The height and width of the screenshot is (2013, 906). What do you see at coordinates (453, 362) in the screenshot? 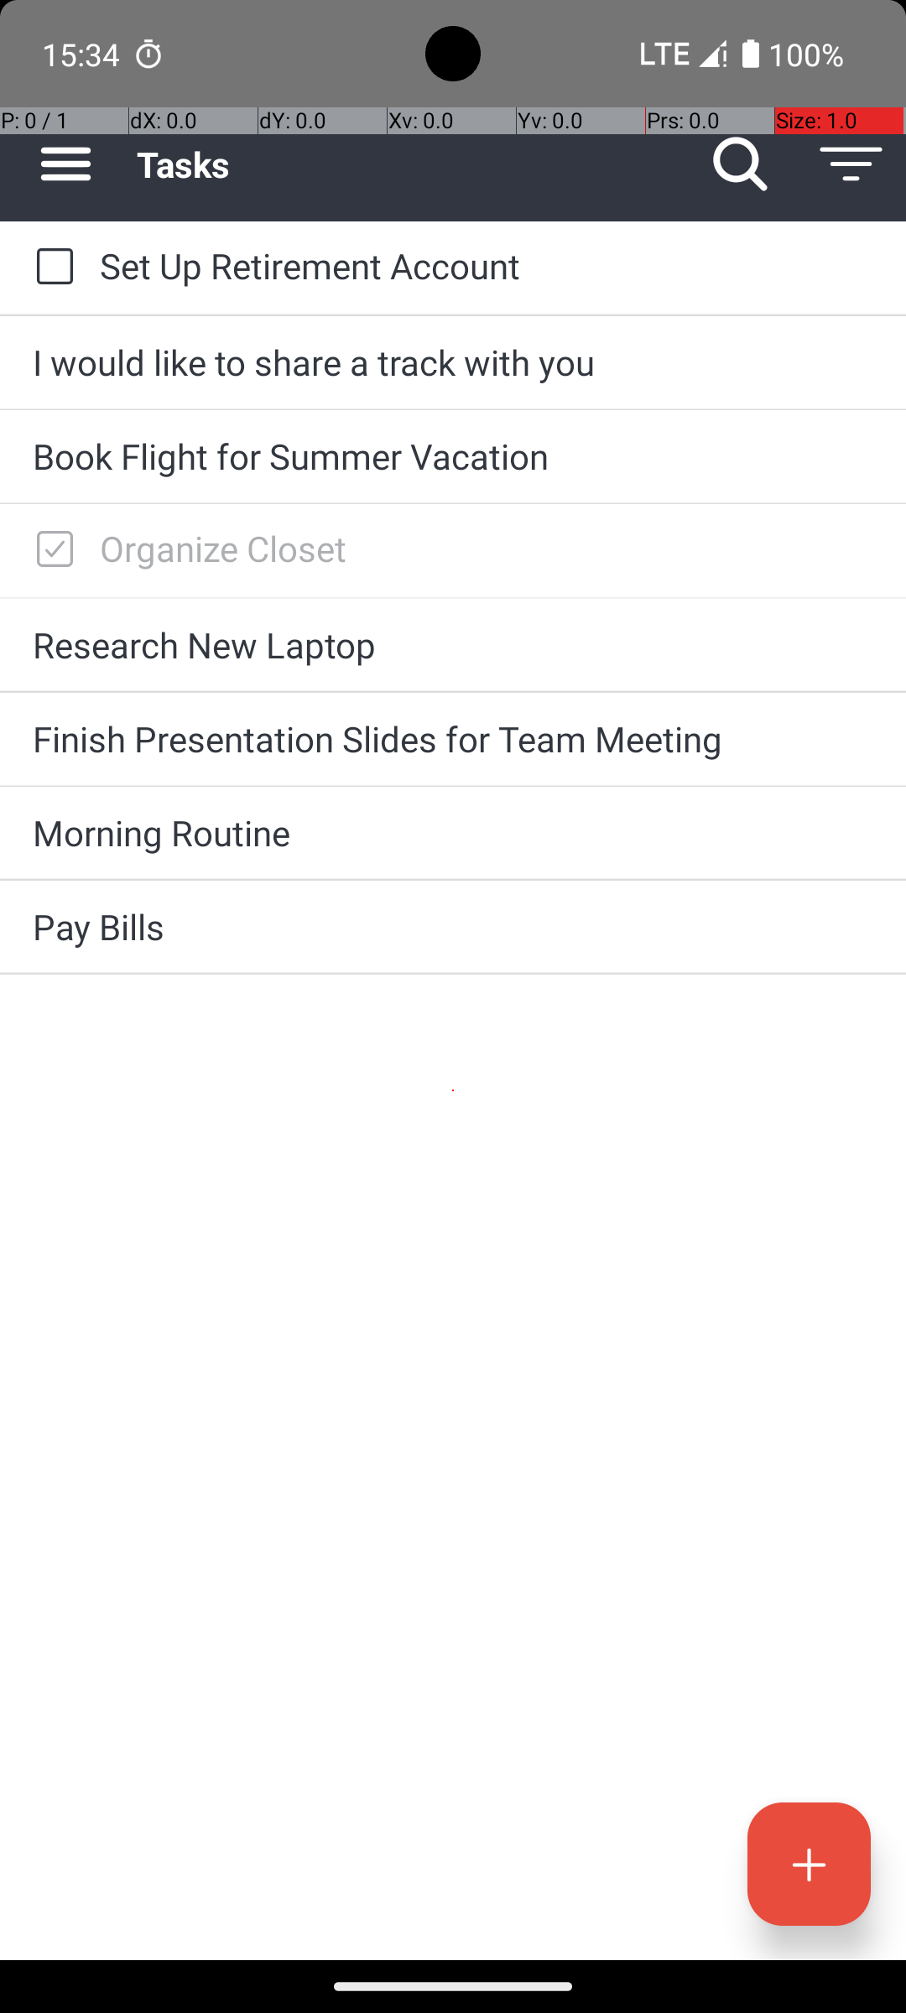
I see `I would like to share a track with you` at bounding box center [453, 362].